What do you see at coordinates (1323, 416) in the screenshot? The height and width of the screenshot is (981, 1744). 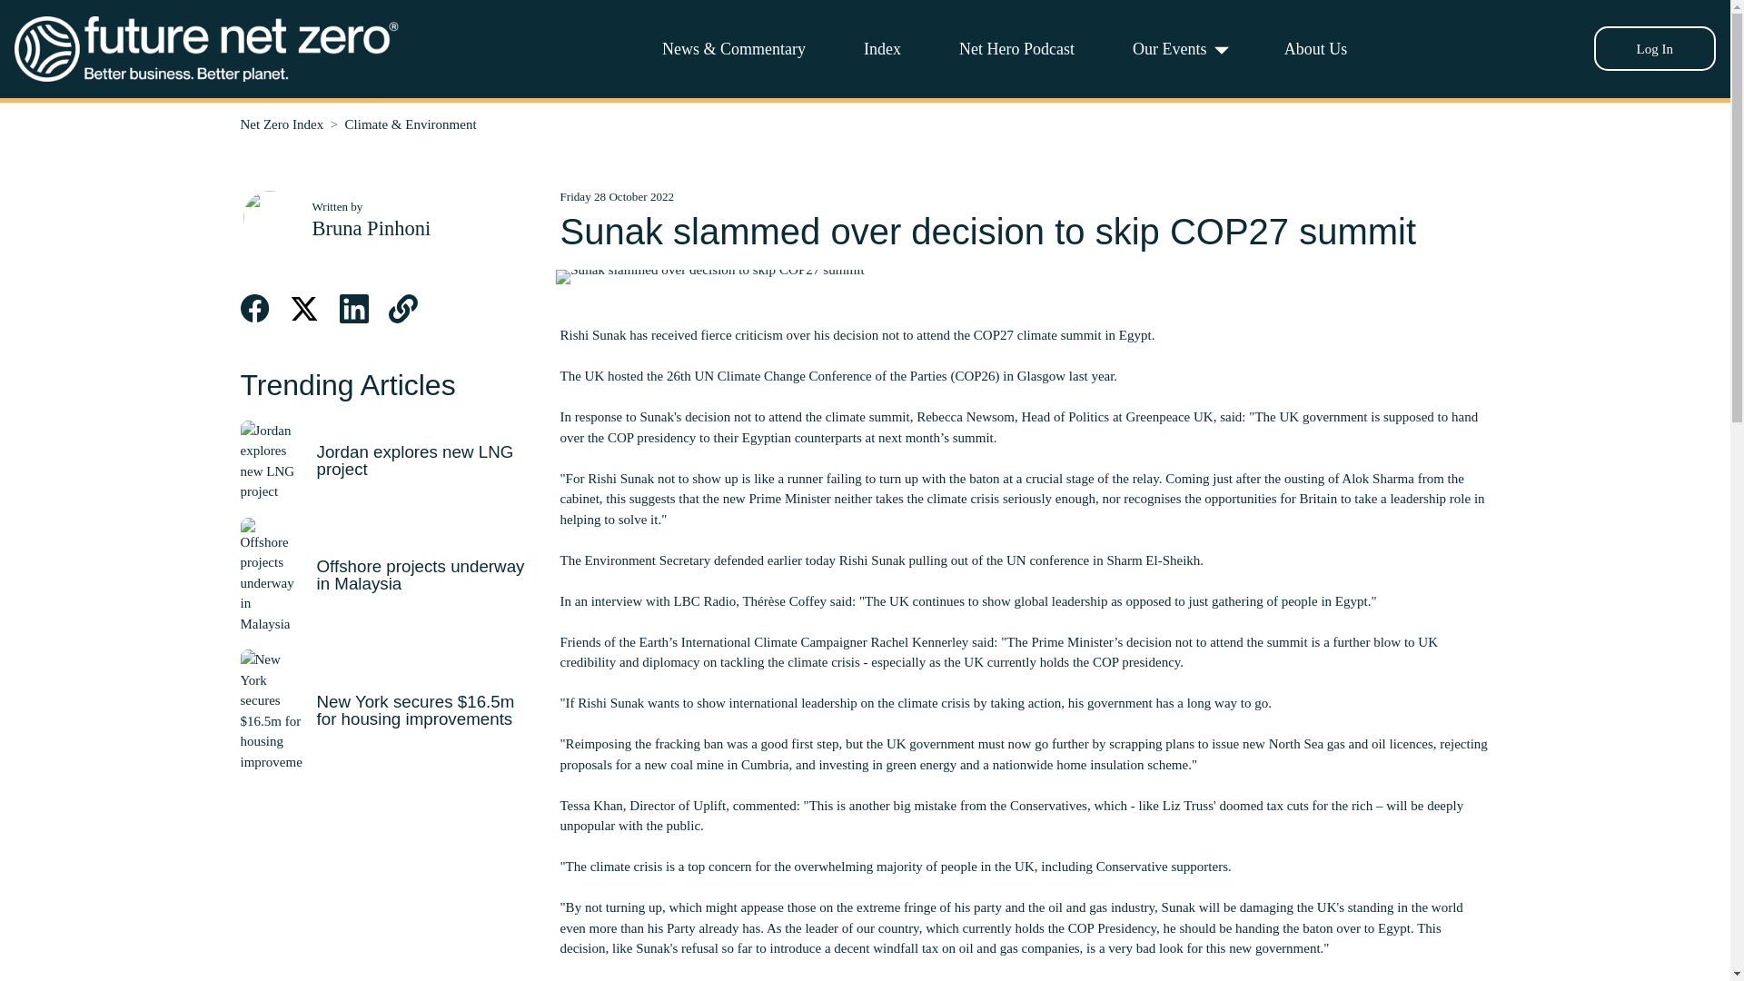 I see `UK government` at bounding box center [1323, 416].